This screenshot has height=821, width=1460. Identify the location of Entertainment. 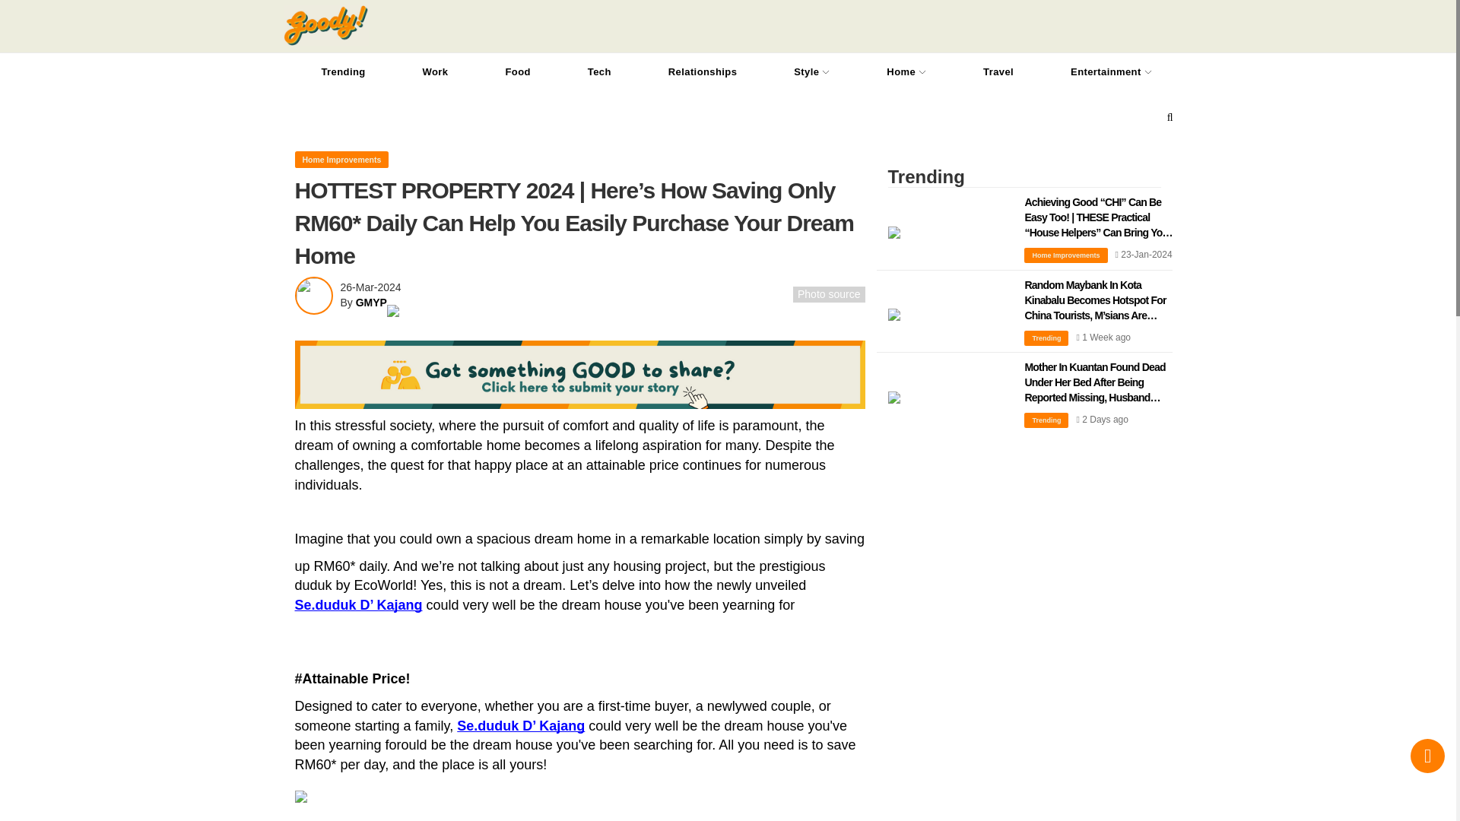
(1110, 71).